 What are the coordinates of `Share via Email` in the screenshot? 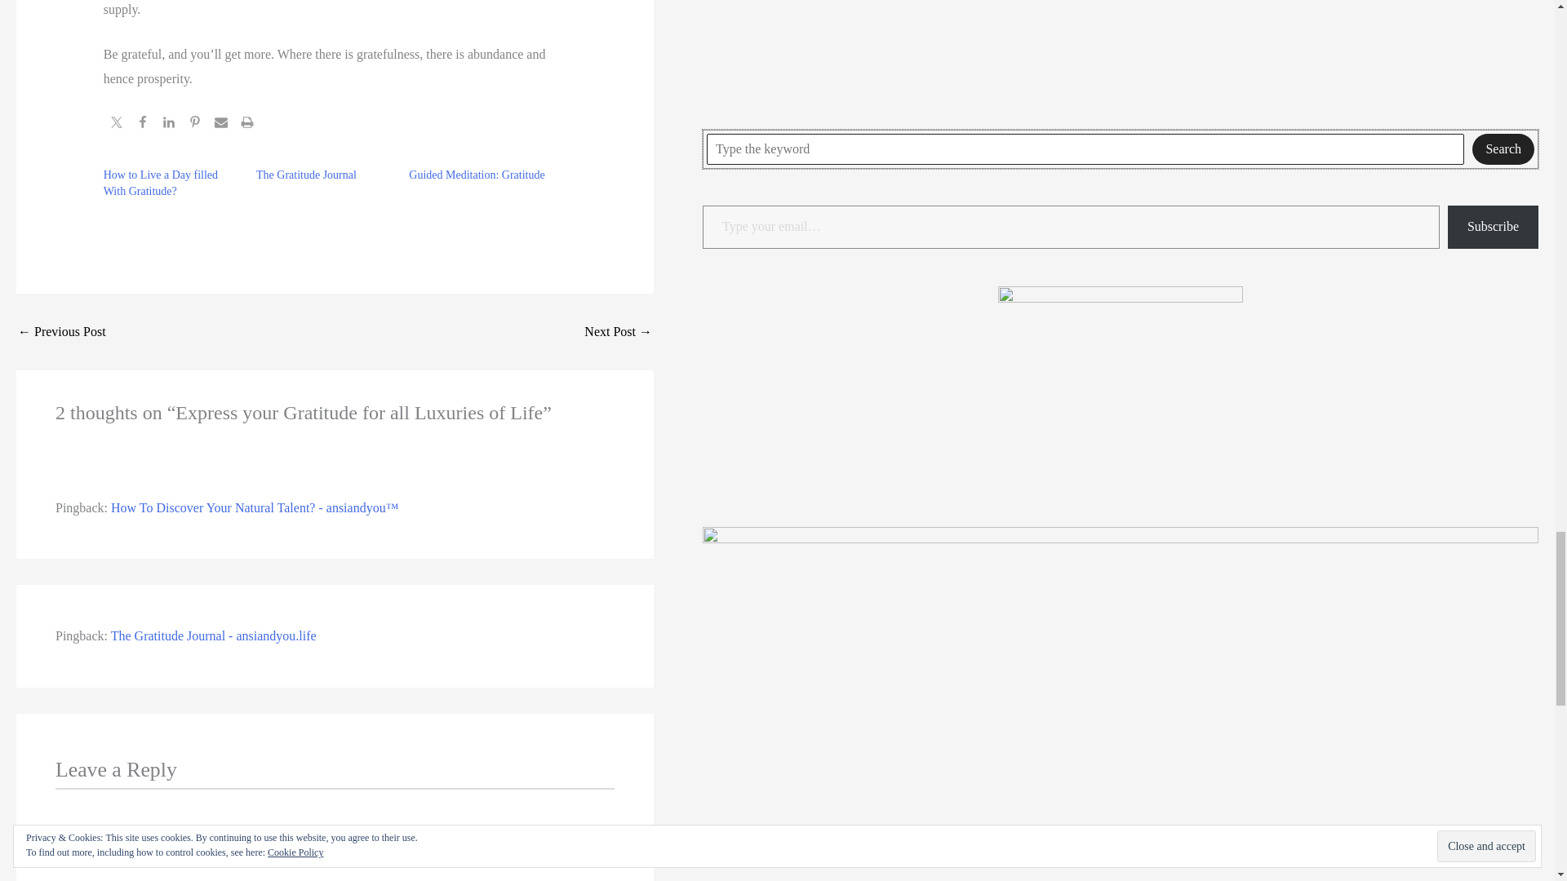 It's located at (220, 124).